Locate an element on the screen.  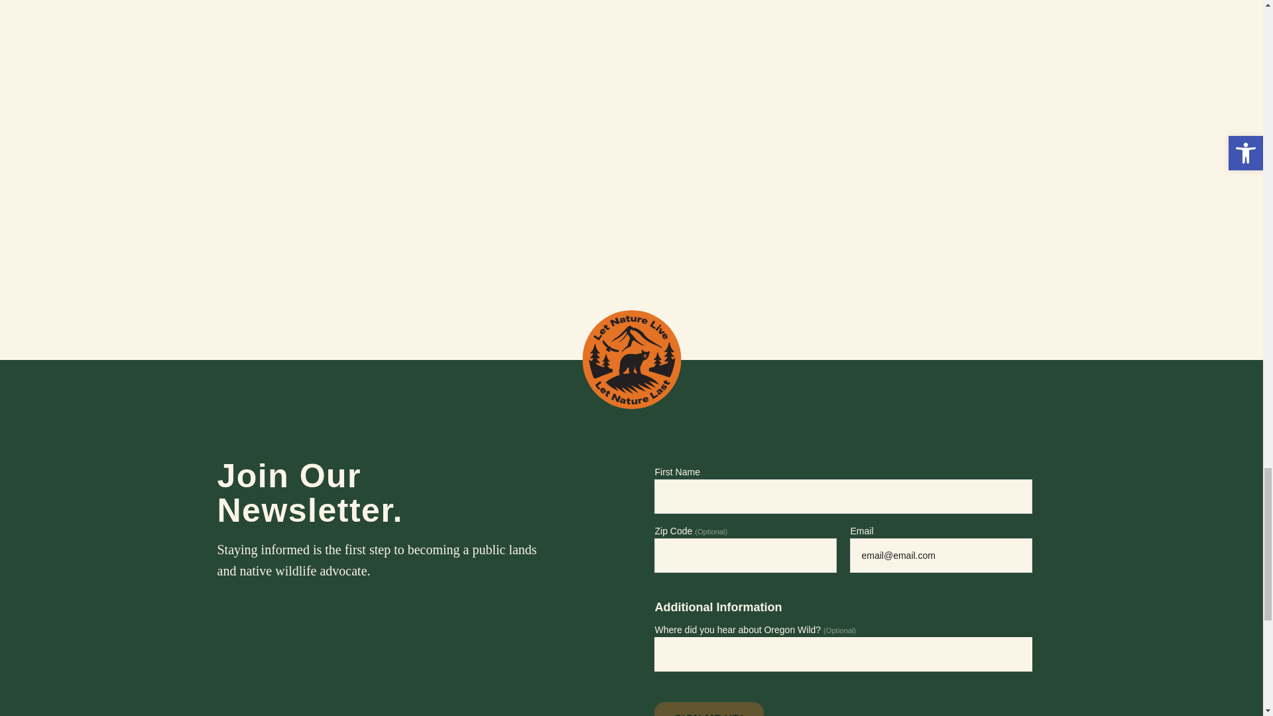
Where did you hear about Oregon Wild? is located at coordinates (843, 654).